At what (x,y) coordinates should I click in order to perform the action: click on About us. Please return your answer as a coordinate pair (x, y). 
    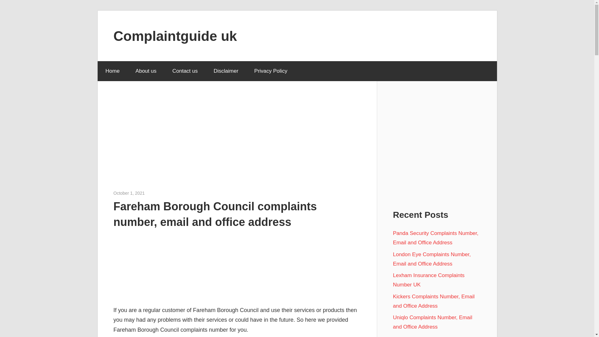
    Looking at the image, I should click on (146, 71).